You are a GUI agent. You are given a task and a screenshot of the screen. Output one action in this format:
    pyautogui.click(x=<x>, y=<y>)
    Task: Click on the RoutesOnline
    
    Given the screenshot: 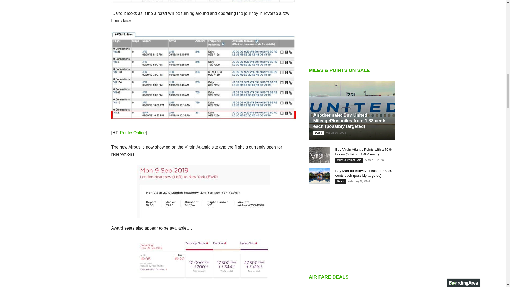 What is the action you would take?
    pyautogui.click(x=133, y=133)
    